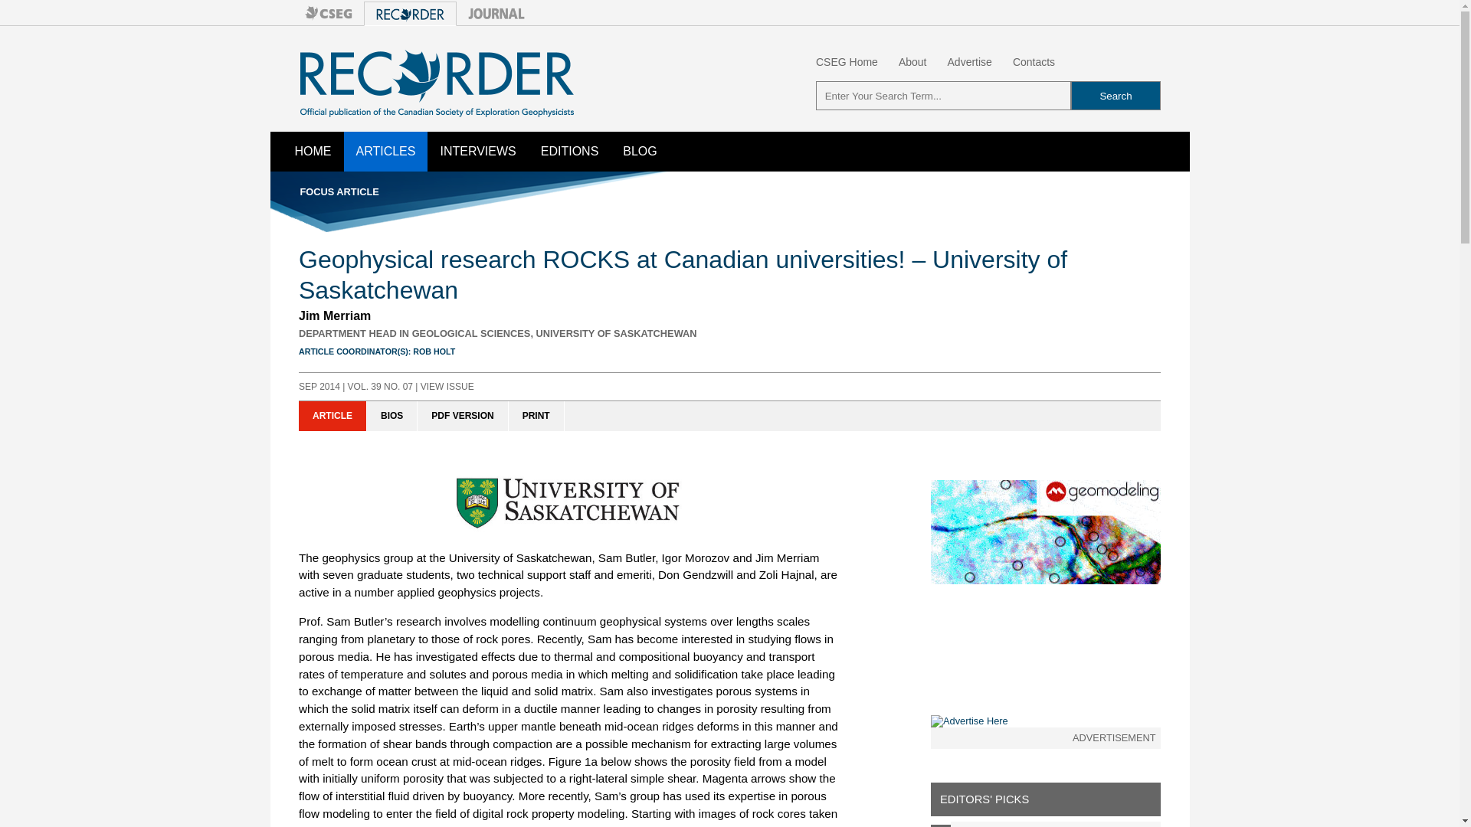 This screenshot has height=827, width=1471. What do you see at coordinates (463, 415) in the screenshot?
I see `PDF VERSION` at bounding box center [463, 415].